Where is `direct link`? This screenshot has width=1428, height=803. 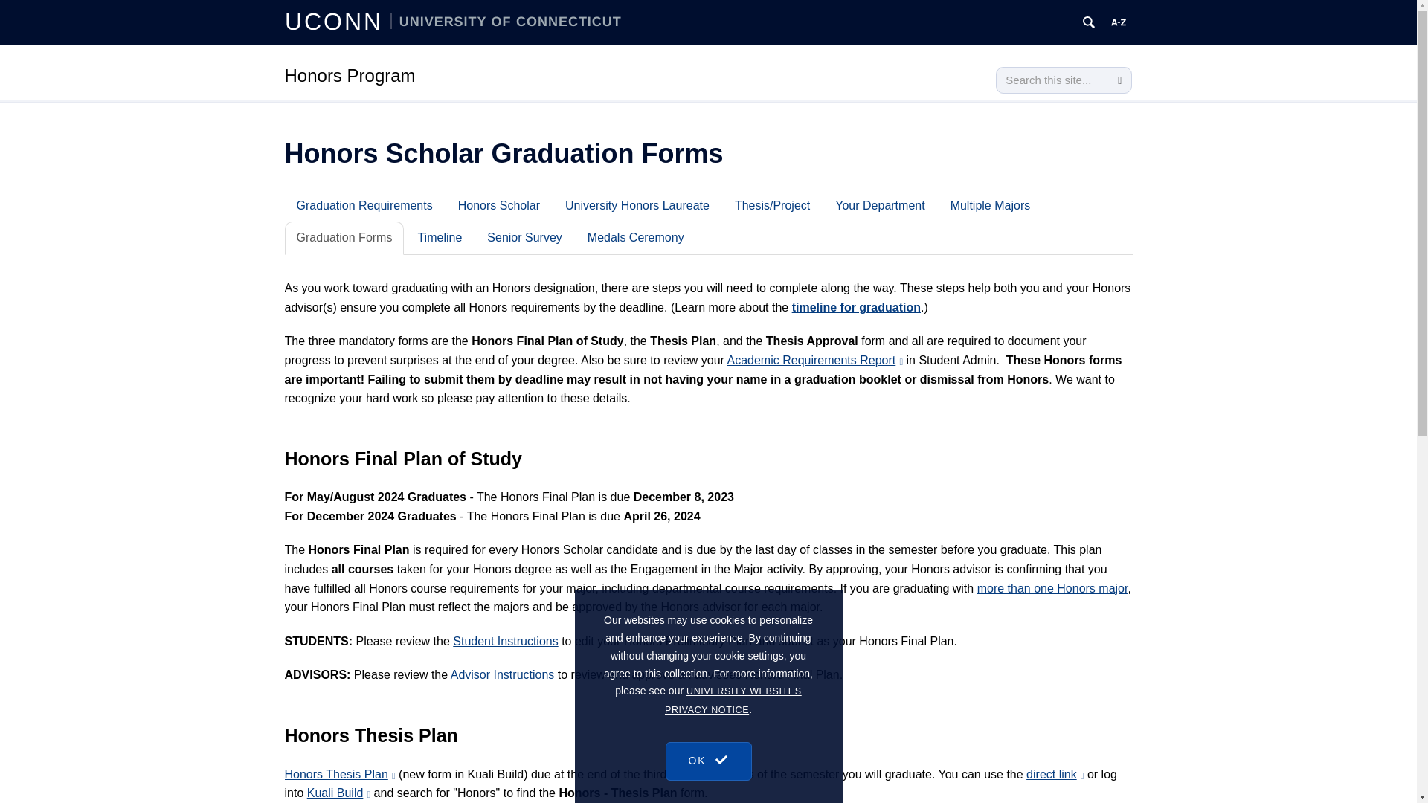
direct link is located at coordinates (1055, 773).